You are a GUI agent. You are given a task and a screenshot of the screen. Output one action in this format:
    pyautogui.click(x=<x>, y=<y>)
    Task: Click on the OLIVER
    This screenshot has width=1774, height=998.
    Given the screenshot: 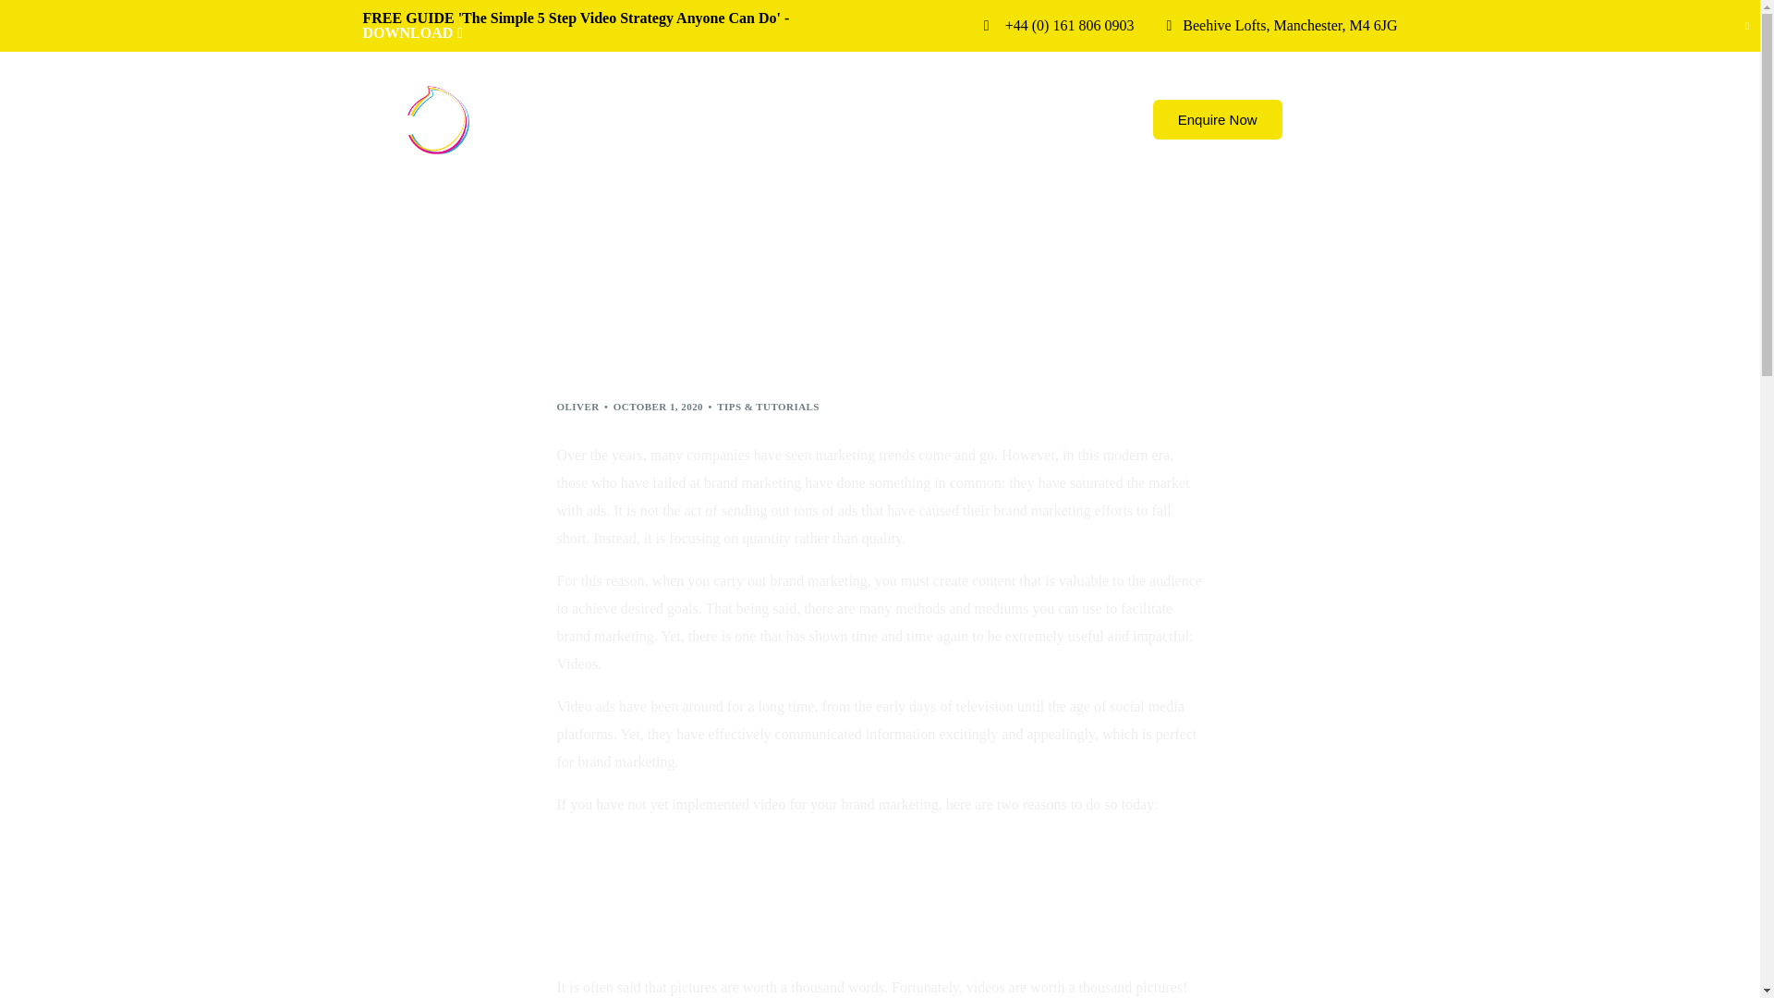 What is the action you would take?
    pyautogui.click(x=577, y=407)
    